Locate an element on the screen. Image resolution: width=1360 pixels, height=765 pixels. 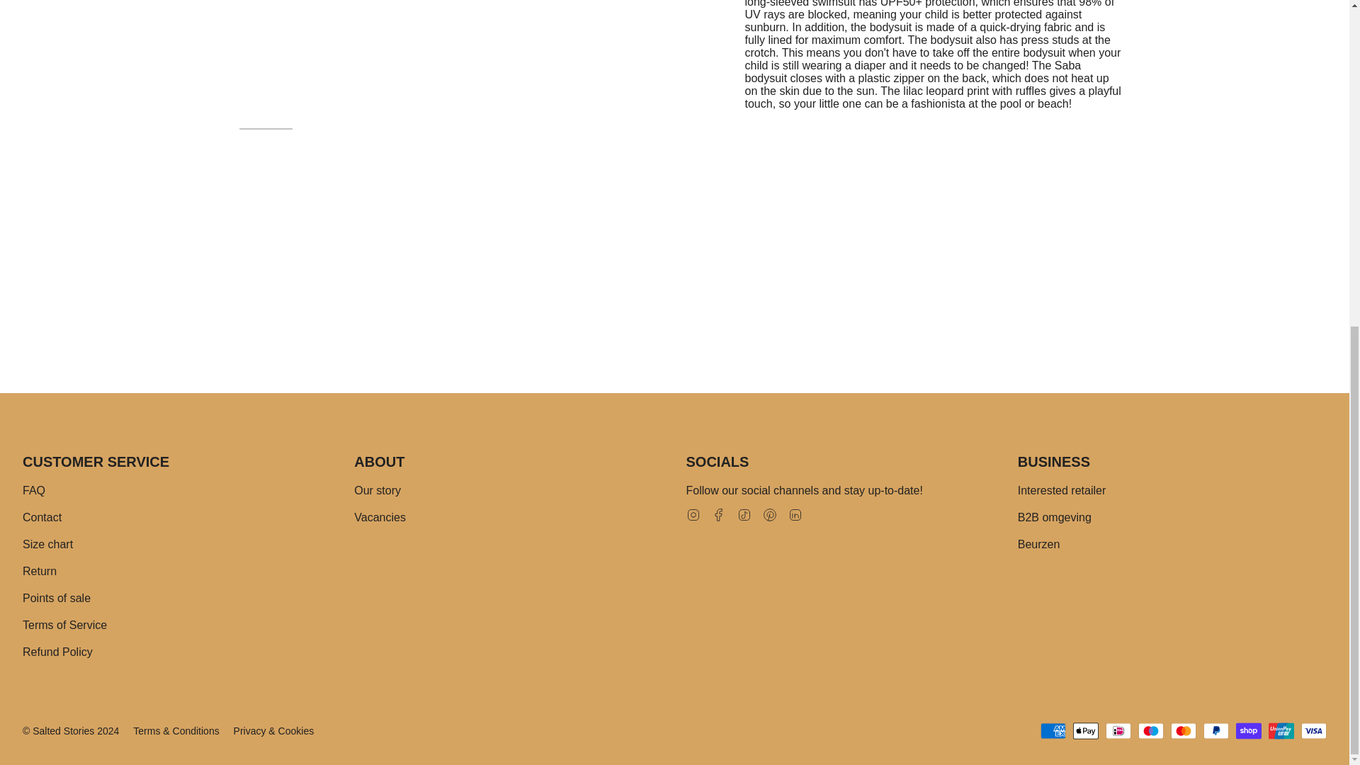
Salted Stories on Linkedin is located at coordinates (795, 514).